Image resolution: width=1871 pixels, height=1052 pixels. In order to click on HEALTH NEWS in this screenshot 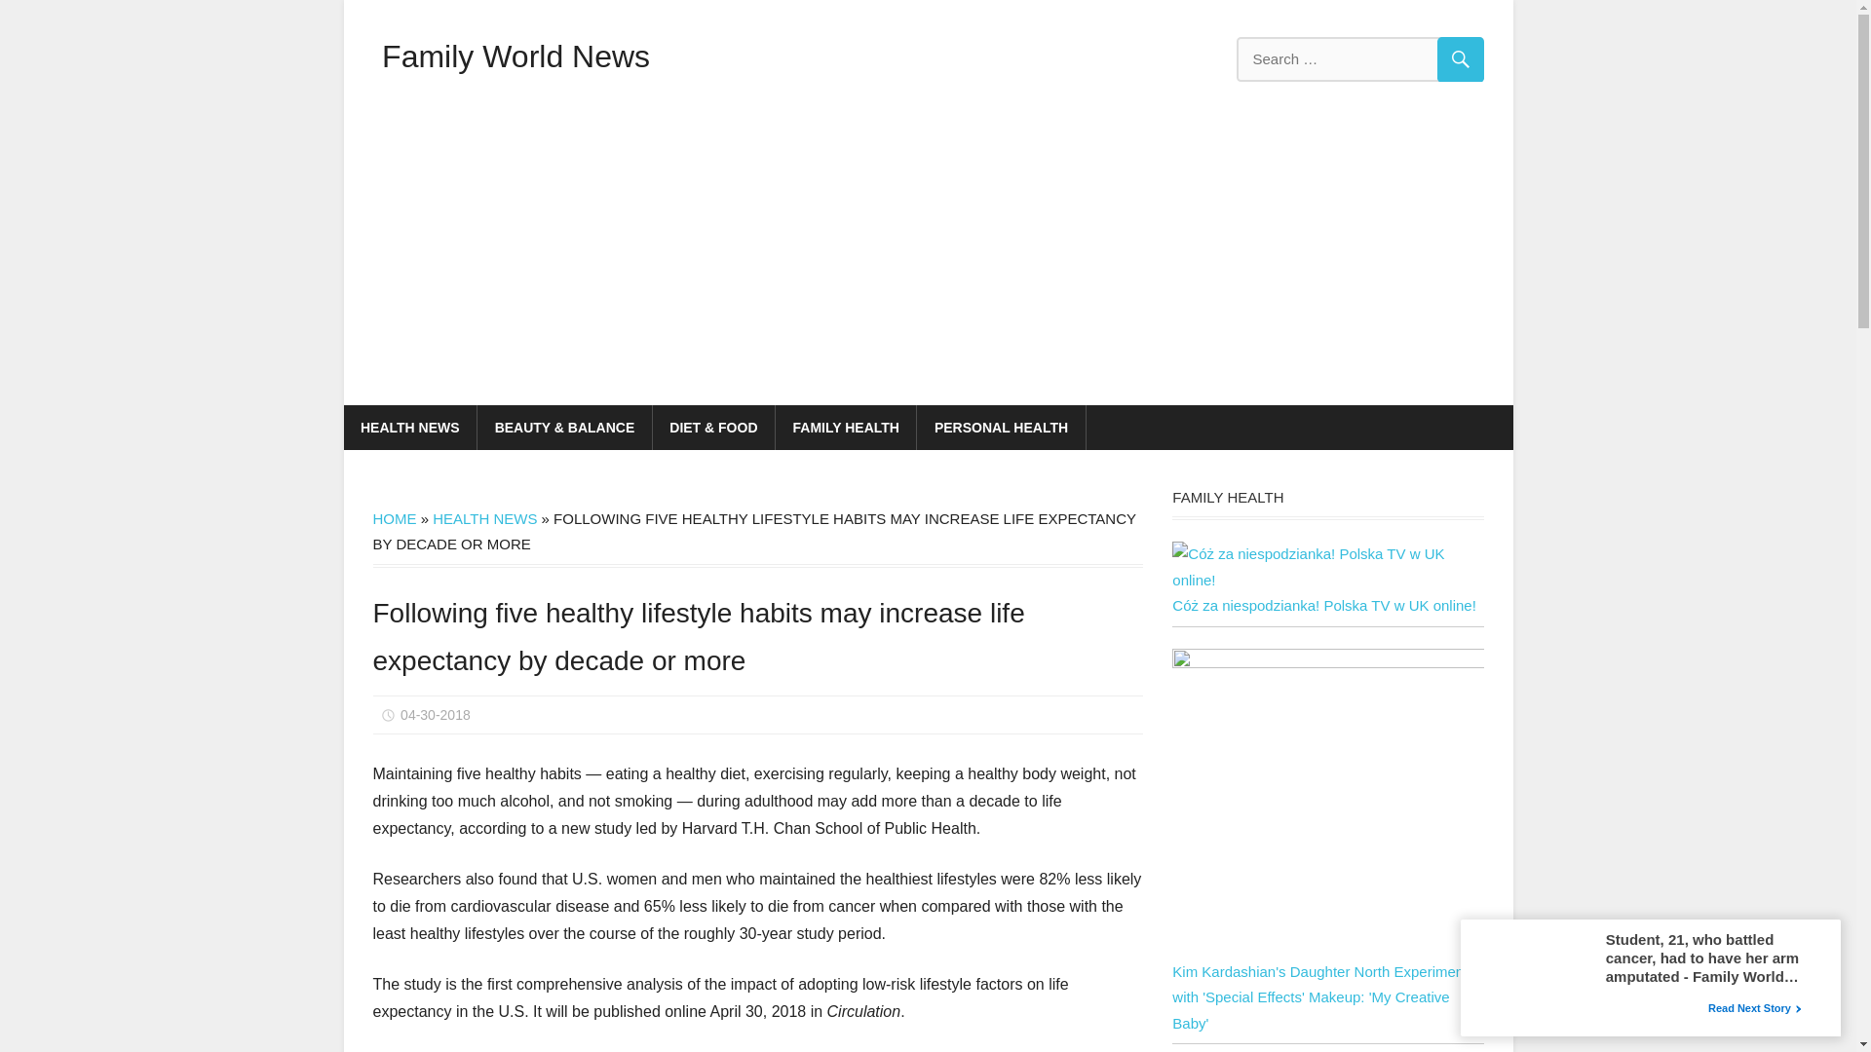, I will do `click(409, 427)`.